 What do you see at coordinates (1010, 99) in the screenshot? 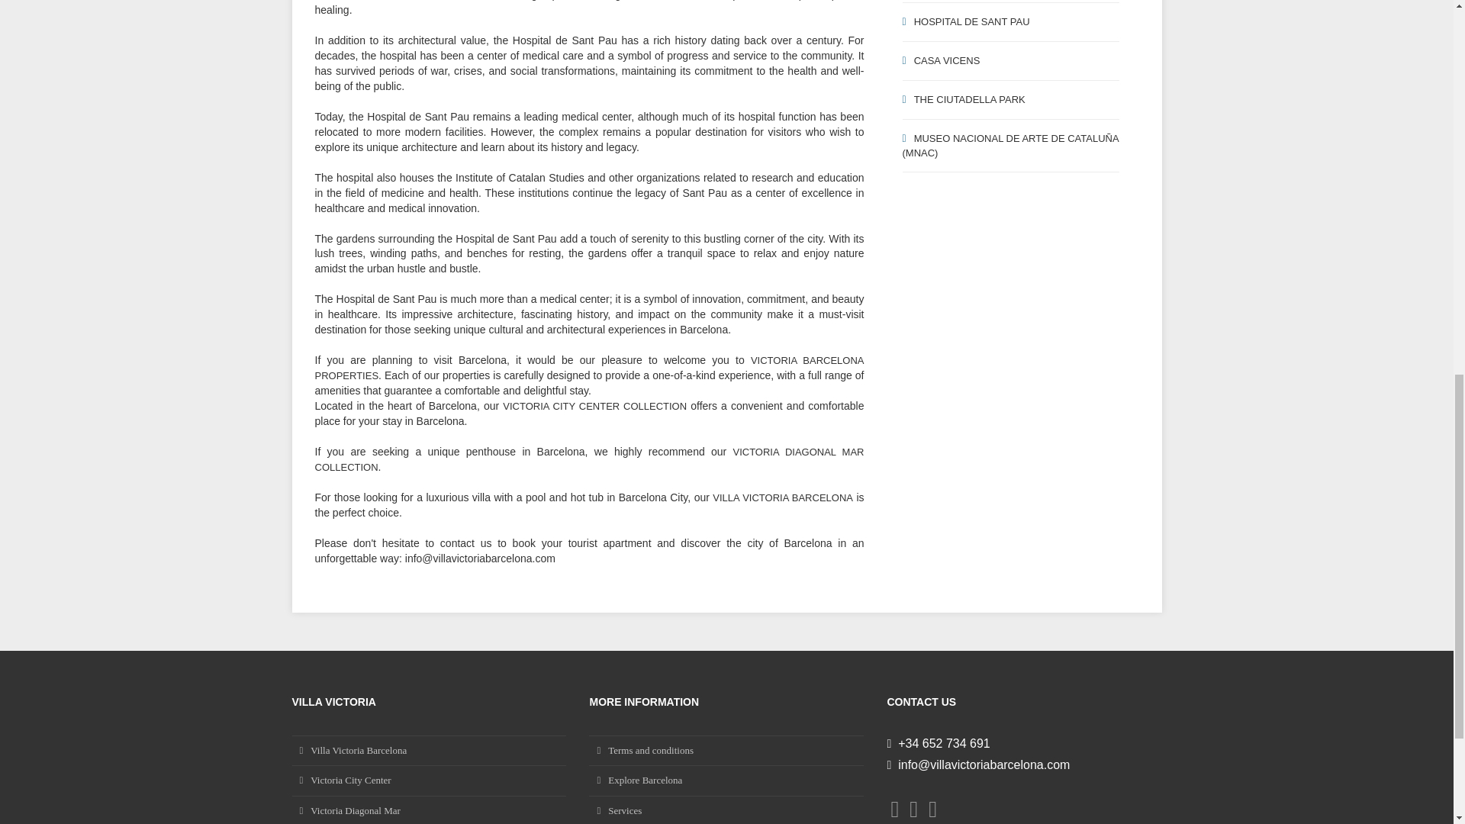
I see `THE CIUTADELLA PARK` at bounding box center [1010, 99].